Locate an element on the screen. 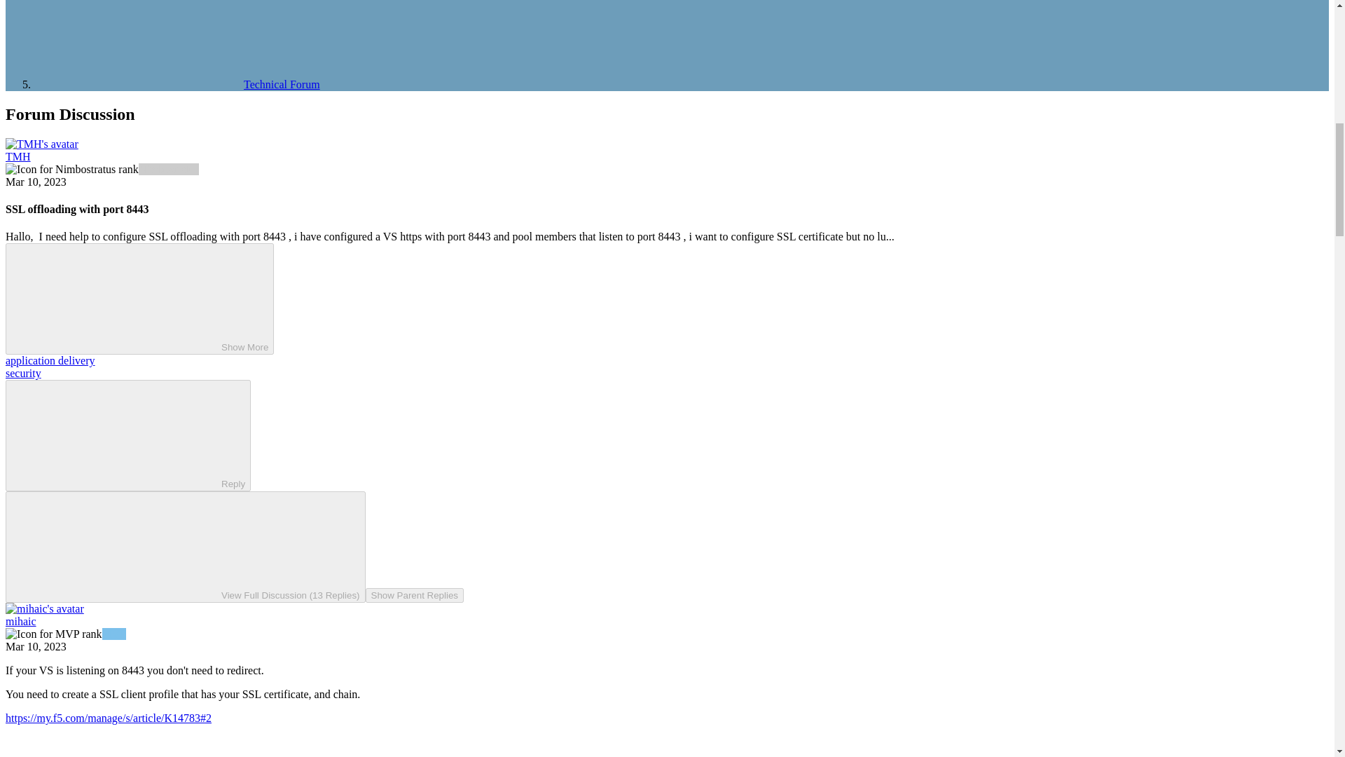 The image size is (1345, 757). March 10, 2023 at 8:49 AM is located at coordinates (35, 646).